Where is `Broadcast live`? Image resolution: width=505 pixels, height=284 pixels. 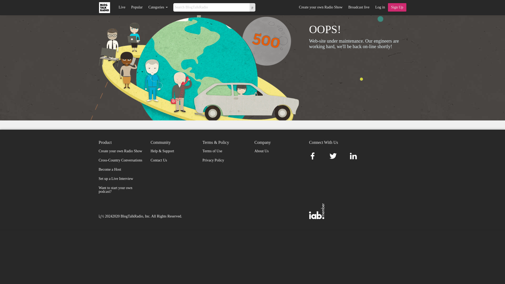 Broadcast live is located at coordinates (359, 7).